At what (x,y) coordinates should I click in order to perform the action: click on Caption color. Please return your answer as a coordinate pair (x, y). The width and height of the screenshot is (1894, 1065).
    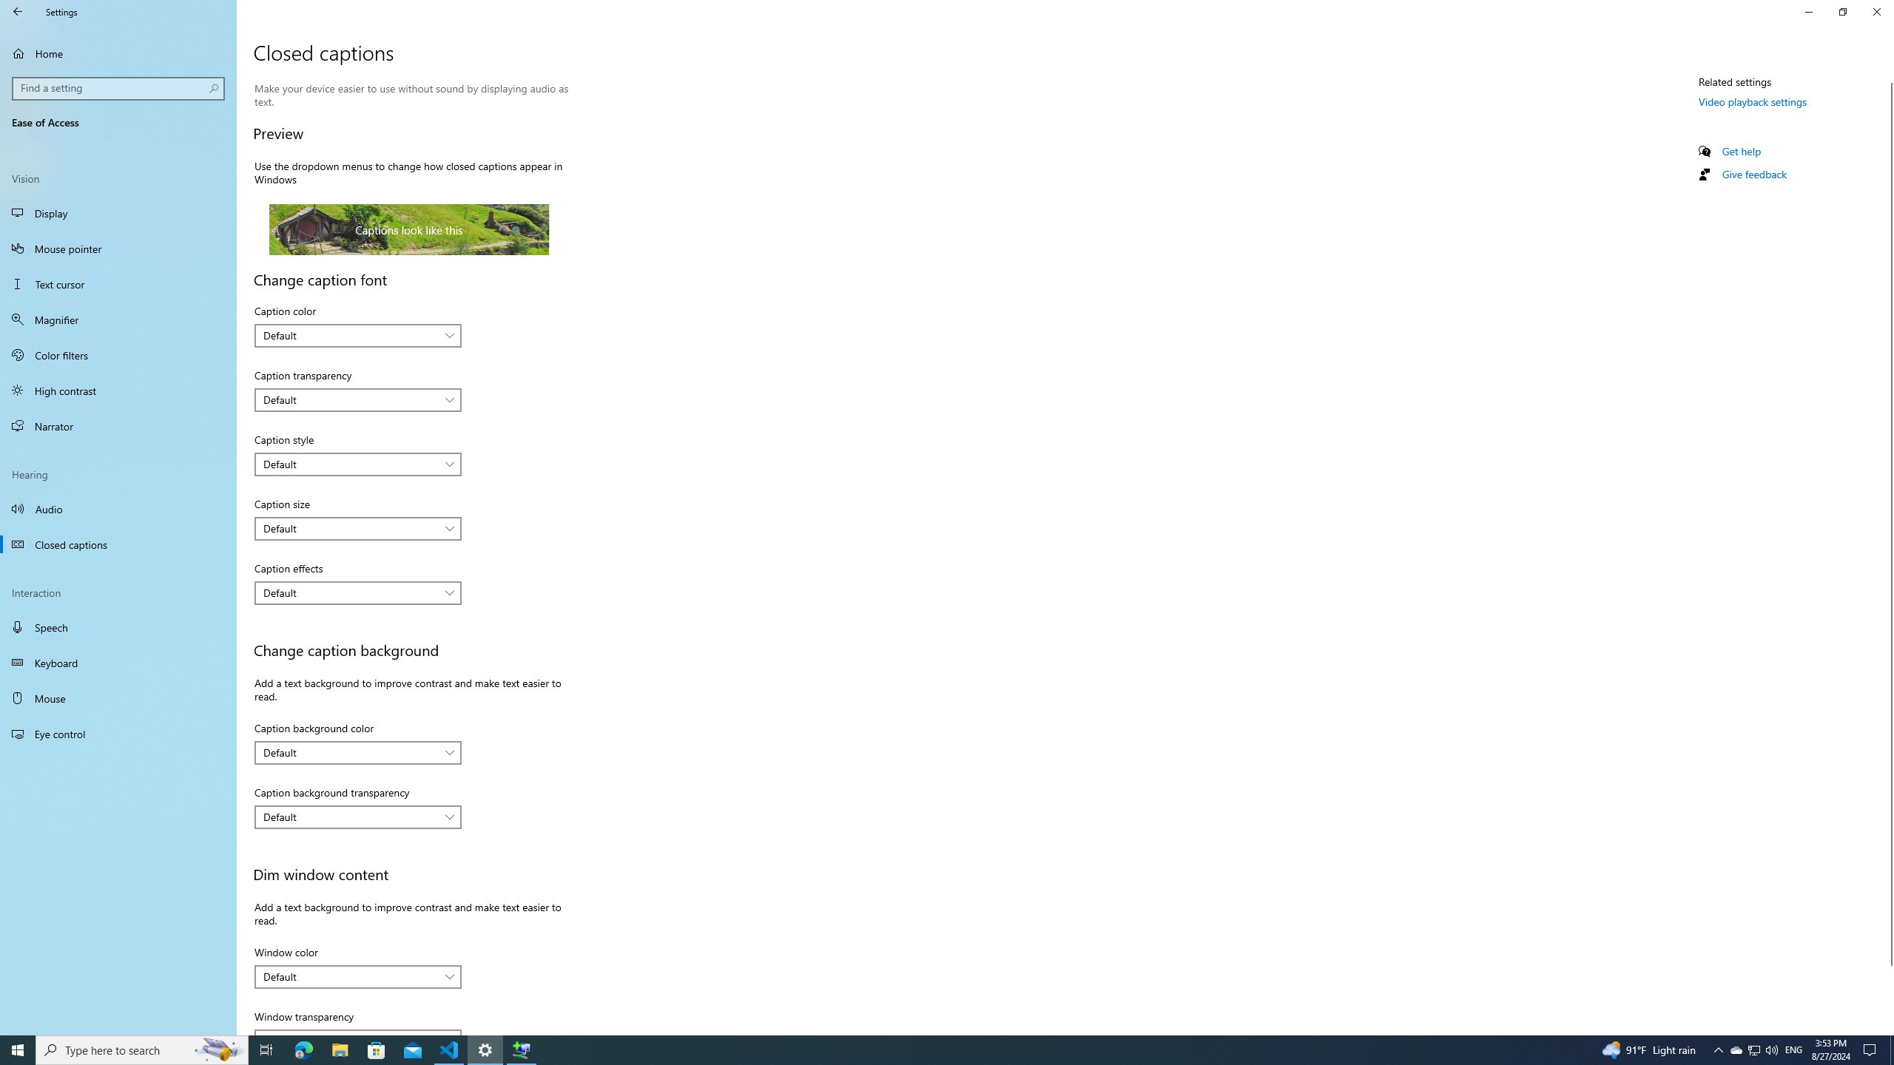
    Looking at the image, I should click on (358, 335).